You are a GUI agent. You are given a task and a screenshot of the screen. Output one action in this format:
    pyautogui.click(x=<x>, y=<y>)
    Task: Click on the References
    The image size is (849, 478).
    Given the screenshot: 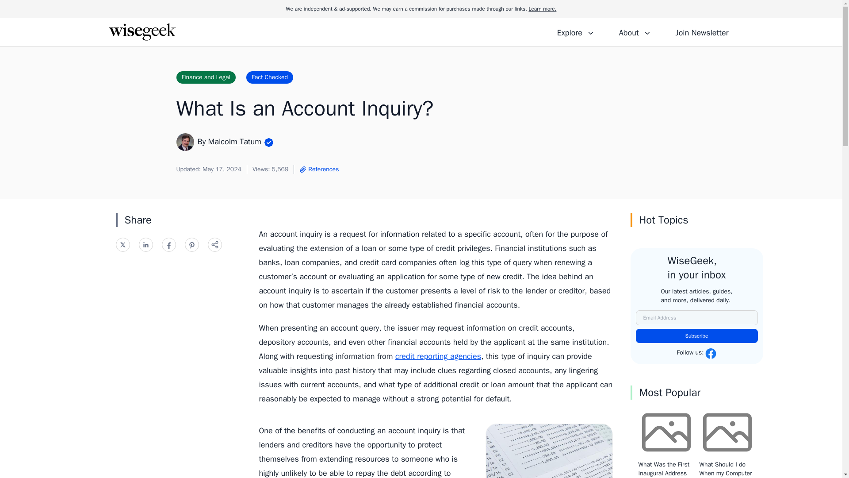 What is the action you would take?
    pyautogui.click(x=318, y=169)
    